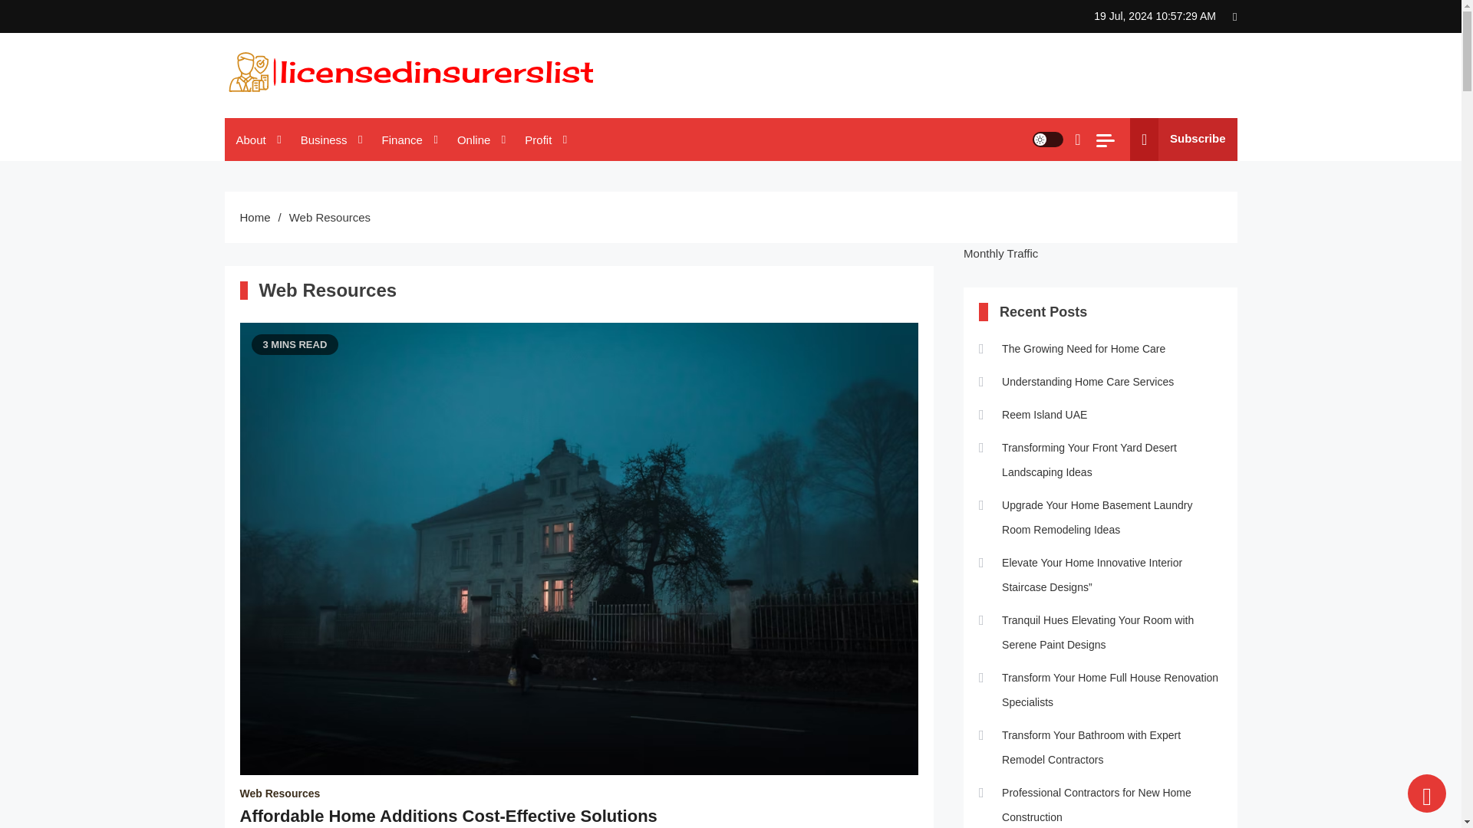 The image size is (1473, 828). I want to click on Profit, so click(543, 140).